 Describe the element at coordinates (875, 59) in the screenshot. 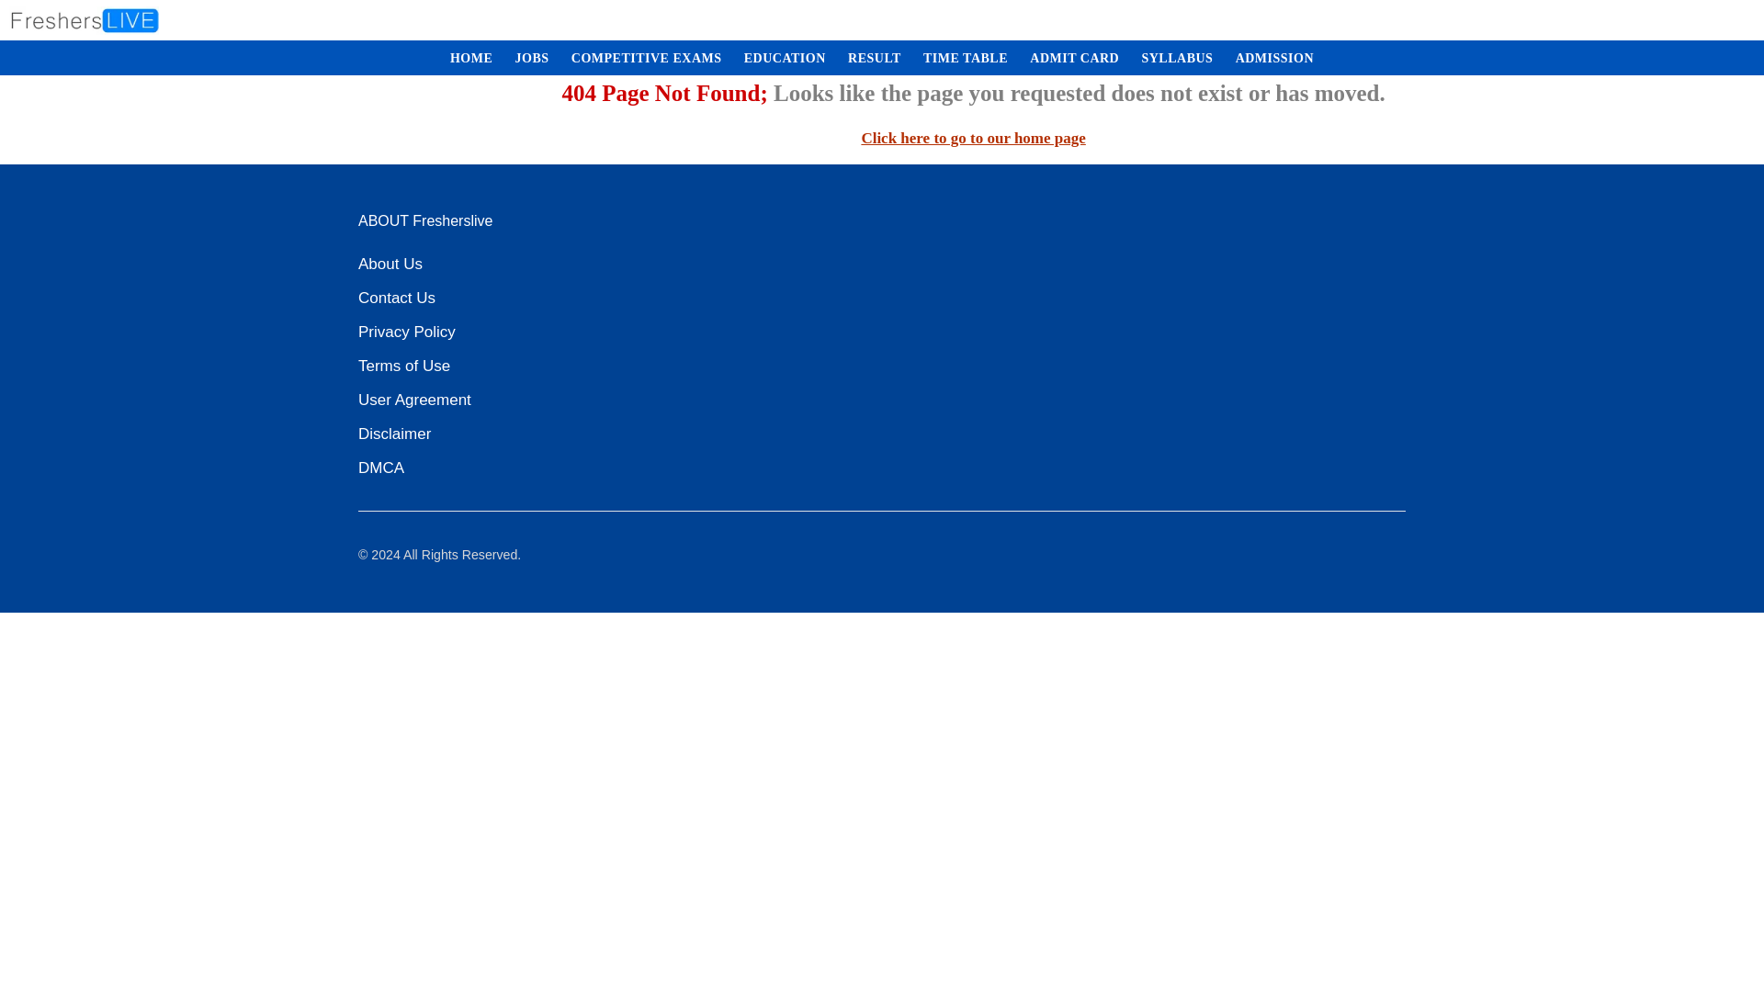

I see `RESULT` at that location.